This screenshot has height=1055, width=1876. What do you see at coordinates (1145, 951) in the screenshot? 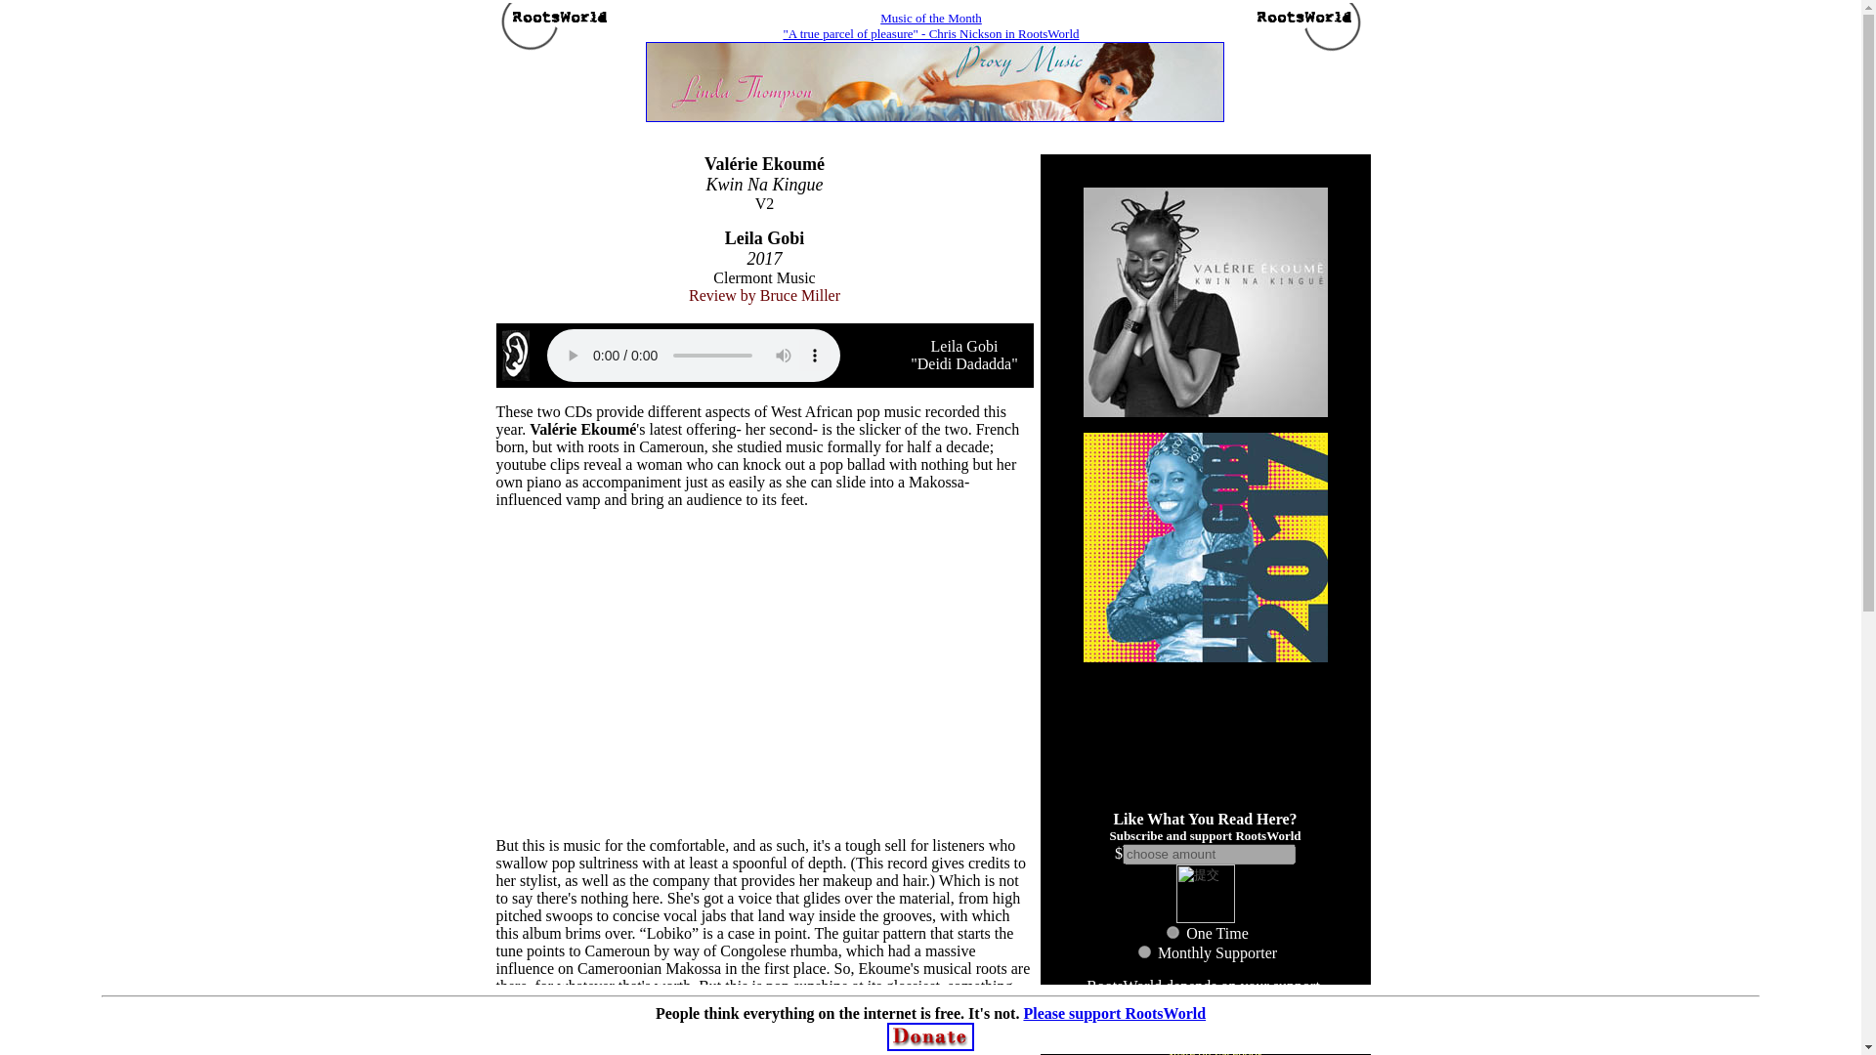
I see `M` at bounding box center [1145, 951].